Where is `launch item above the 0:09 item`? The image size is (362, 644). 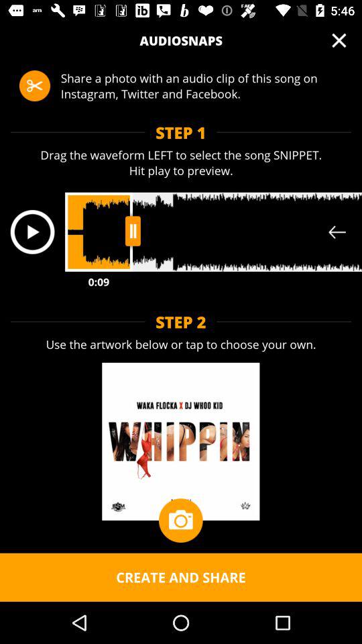
launch item above the 0:09 item is located at coordinates (32, 232).